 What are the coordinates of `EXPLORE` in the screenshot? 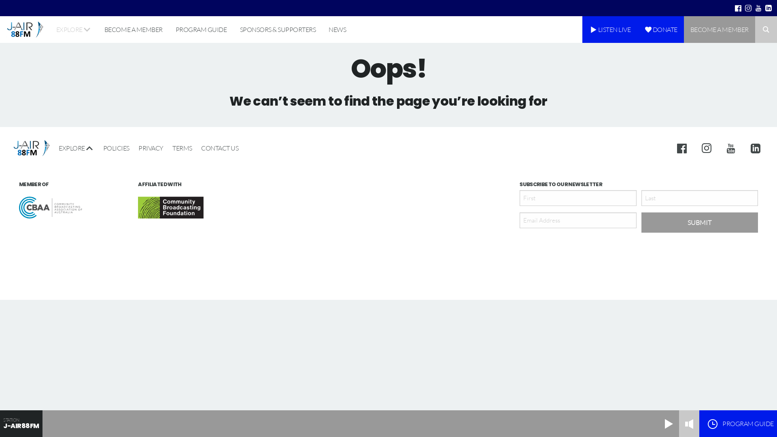 It's located at (76, 148).